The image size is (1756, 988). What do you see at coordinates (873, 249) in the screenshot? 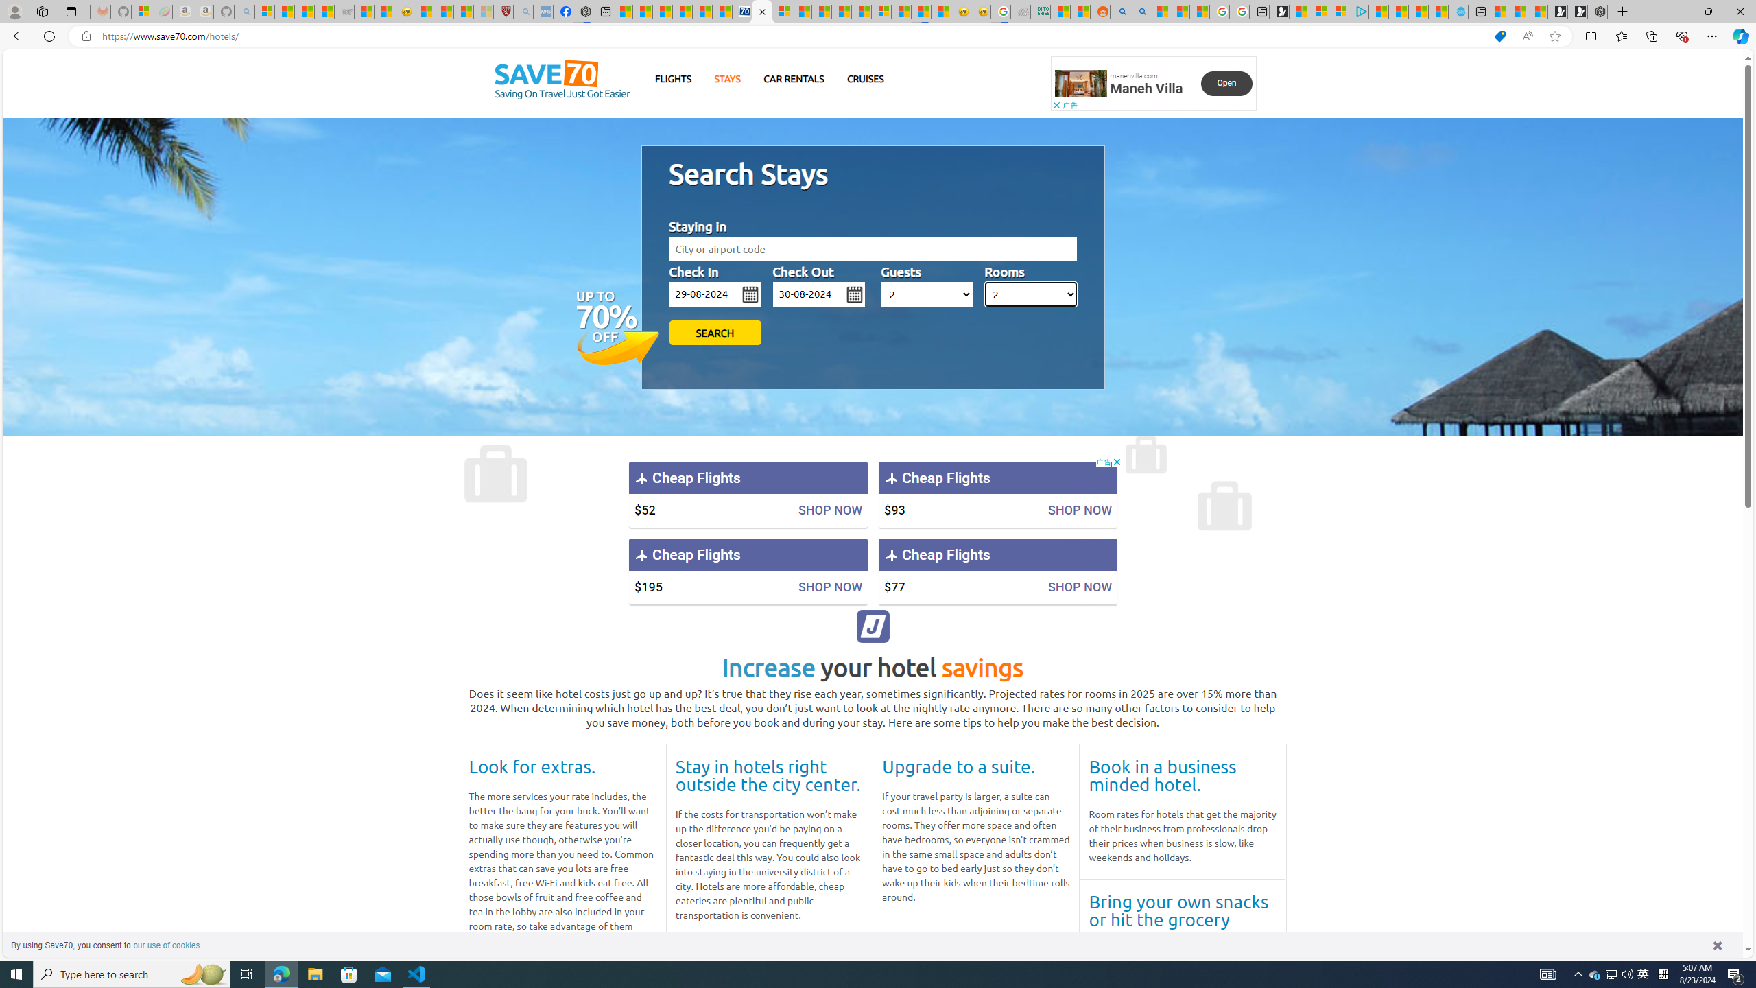
I see `City or airport code` at bounding box center [873, 249].